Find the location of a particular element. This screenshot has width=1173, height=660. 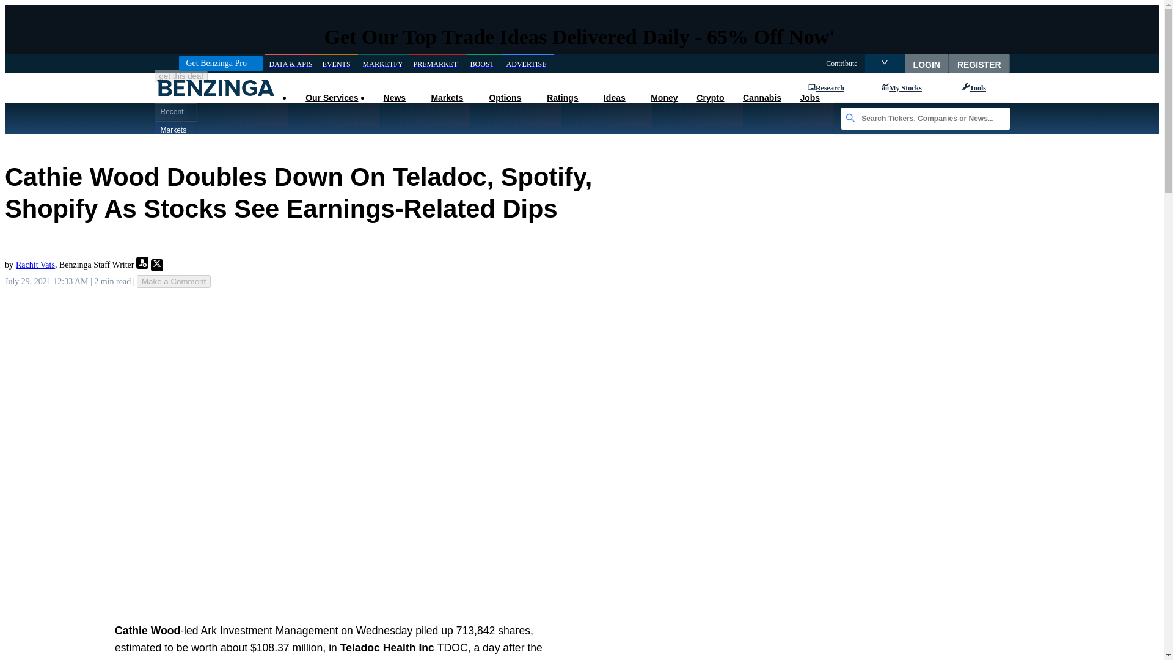

LOGIN is located at coordinates (926, 63).